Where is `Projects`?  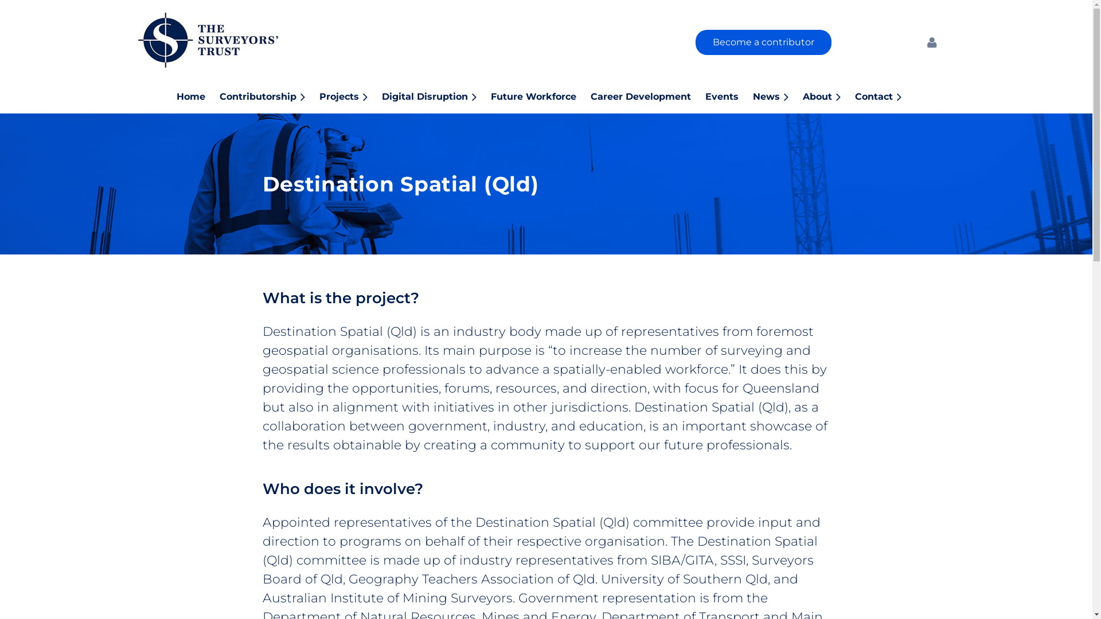 Projects is located at coordinates (351, 96).